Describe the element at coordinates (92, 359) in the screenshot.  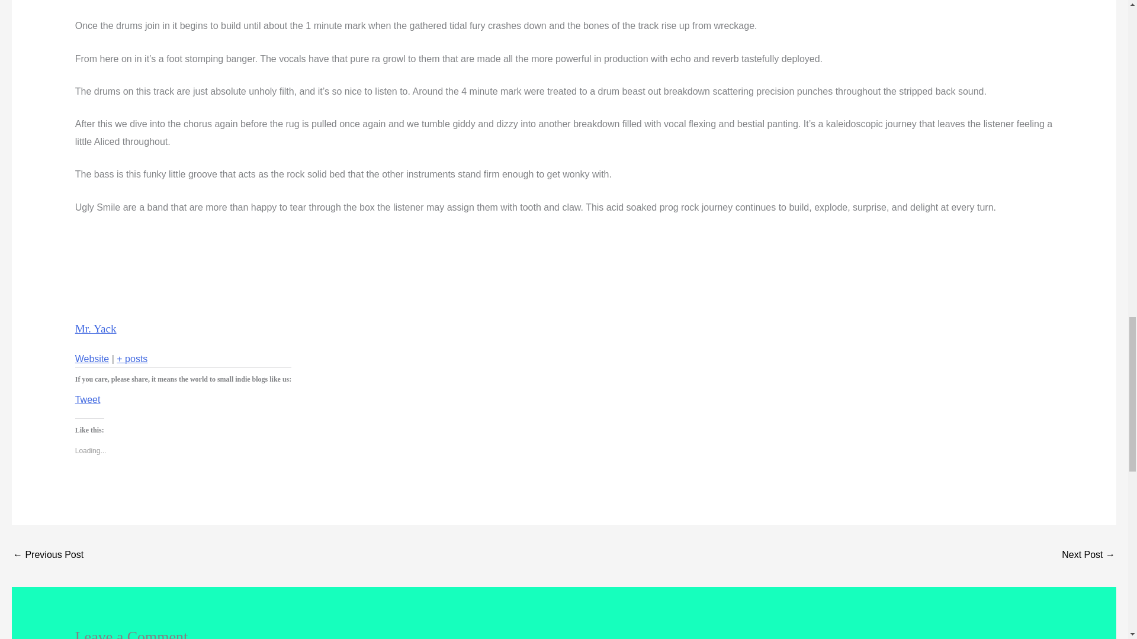
I see `Website` at that location.